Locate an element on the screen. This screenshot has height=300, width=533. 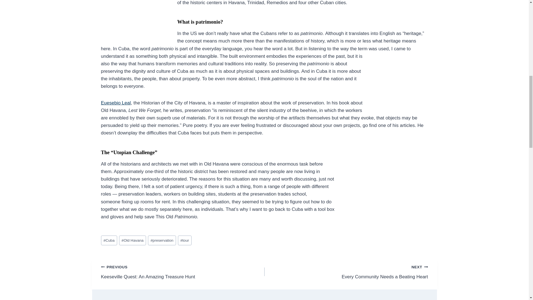
Old Havana is located at coordinates (132, 240).